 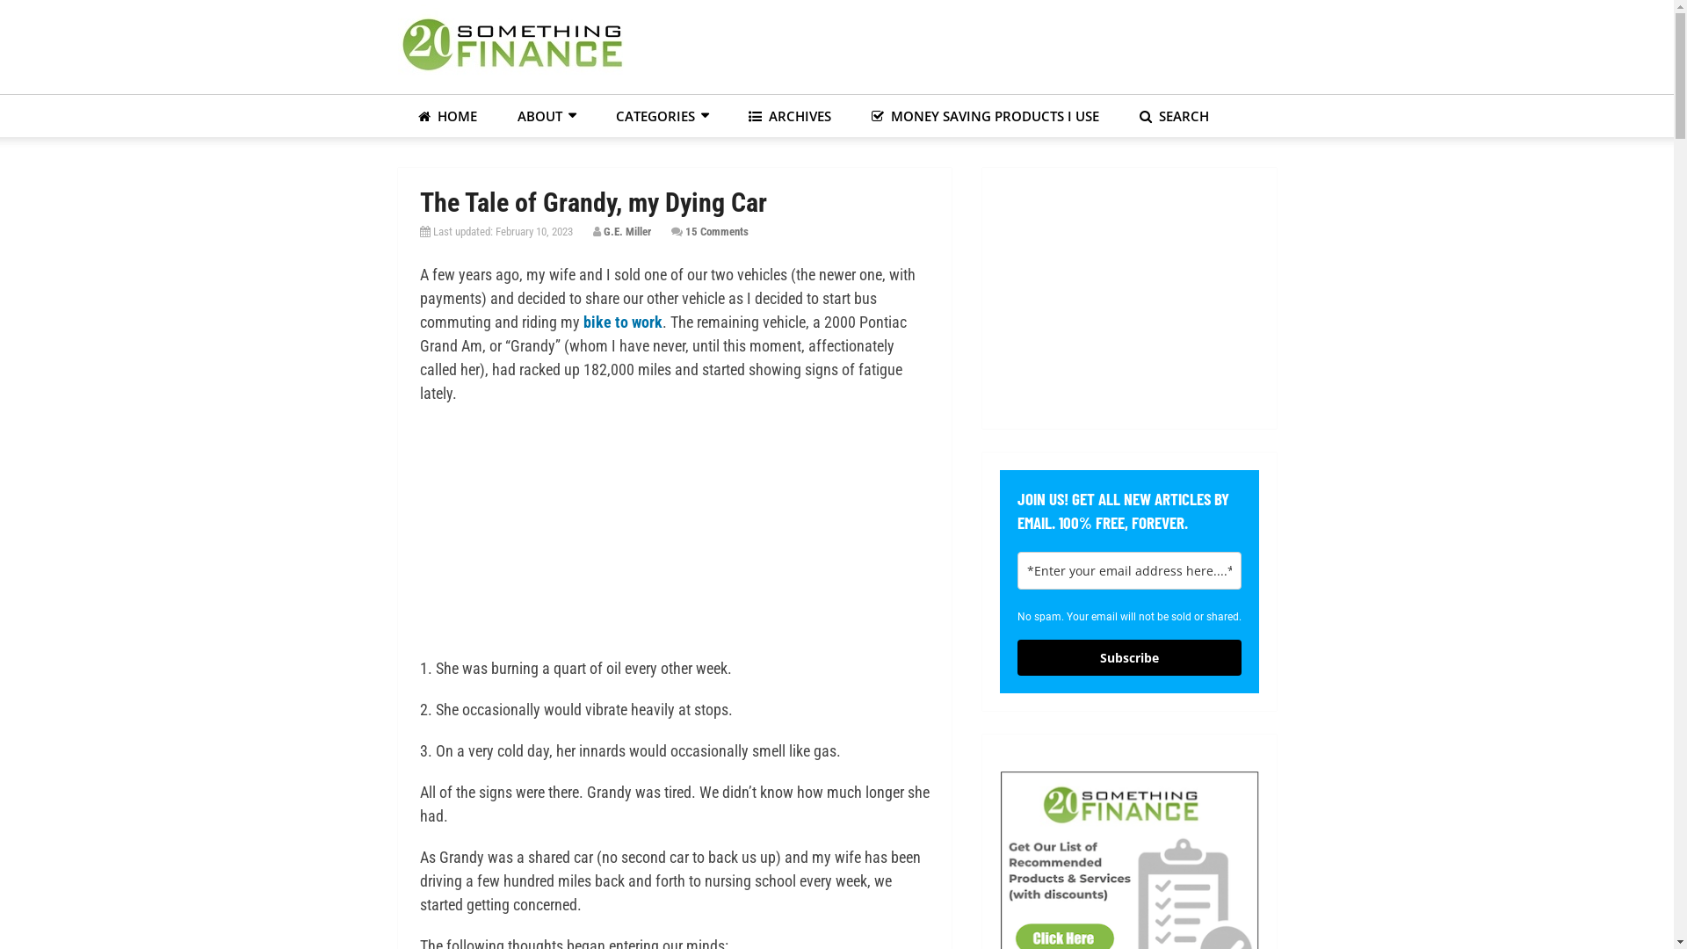 I want to click on CATEGORIES, so click(x=662, y=116).